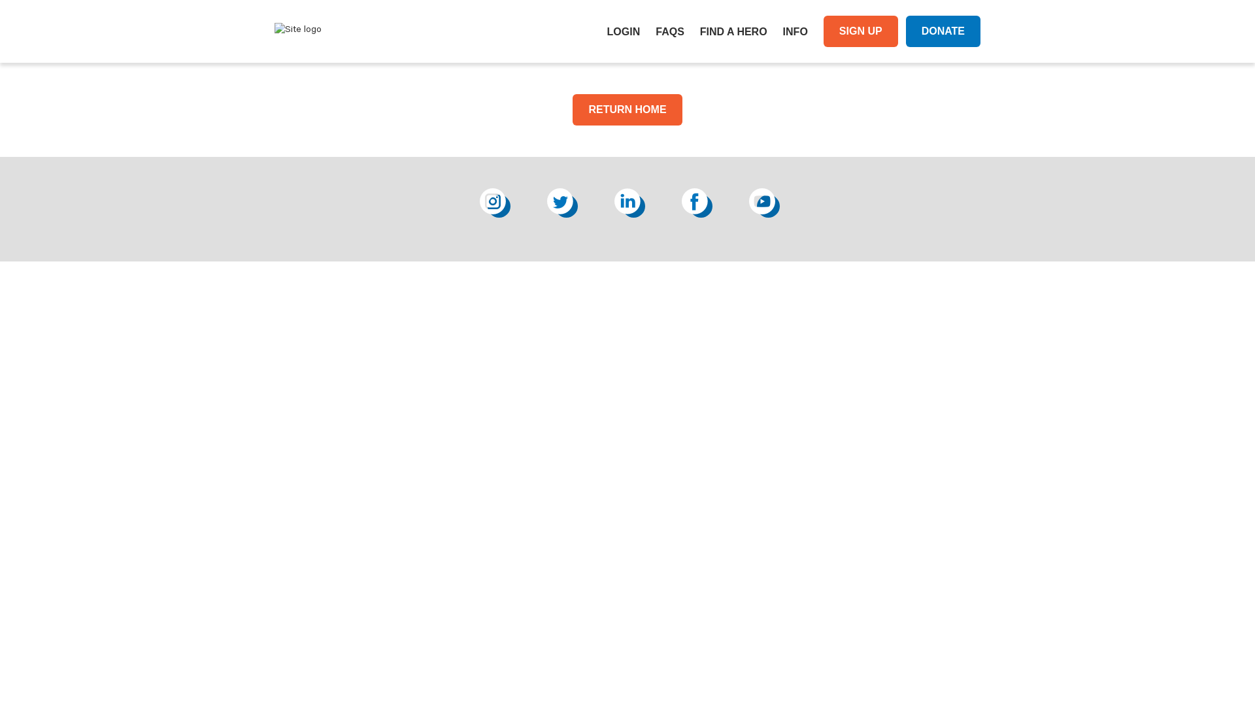 The height and width of the screenshot is (706, 1255). I want to click on RETURN HOME, so click(627, 110).